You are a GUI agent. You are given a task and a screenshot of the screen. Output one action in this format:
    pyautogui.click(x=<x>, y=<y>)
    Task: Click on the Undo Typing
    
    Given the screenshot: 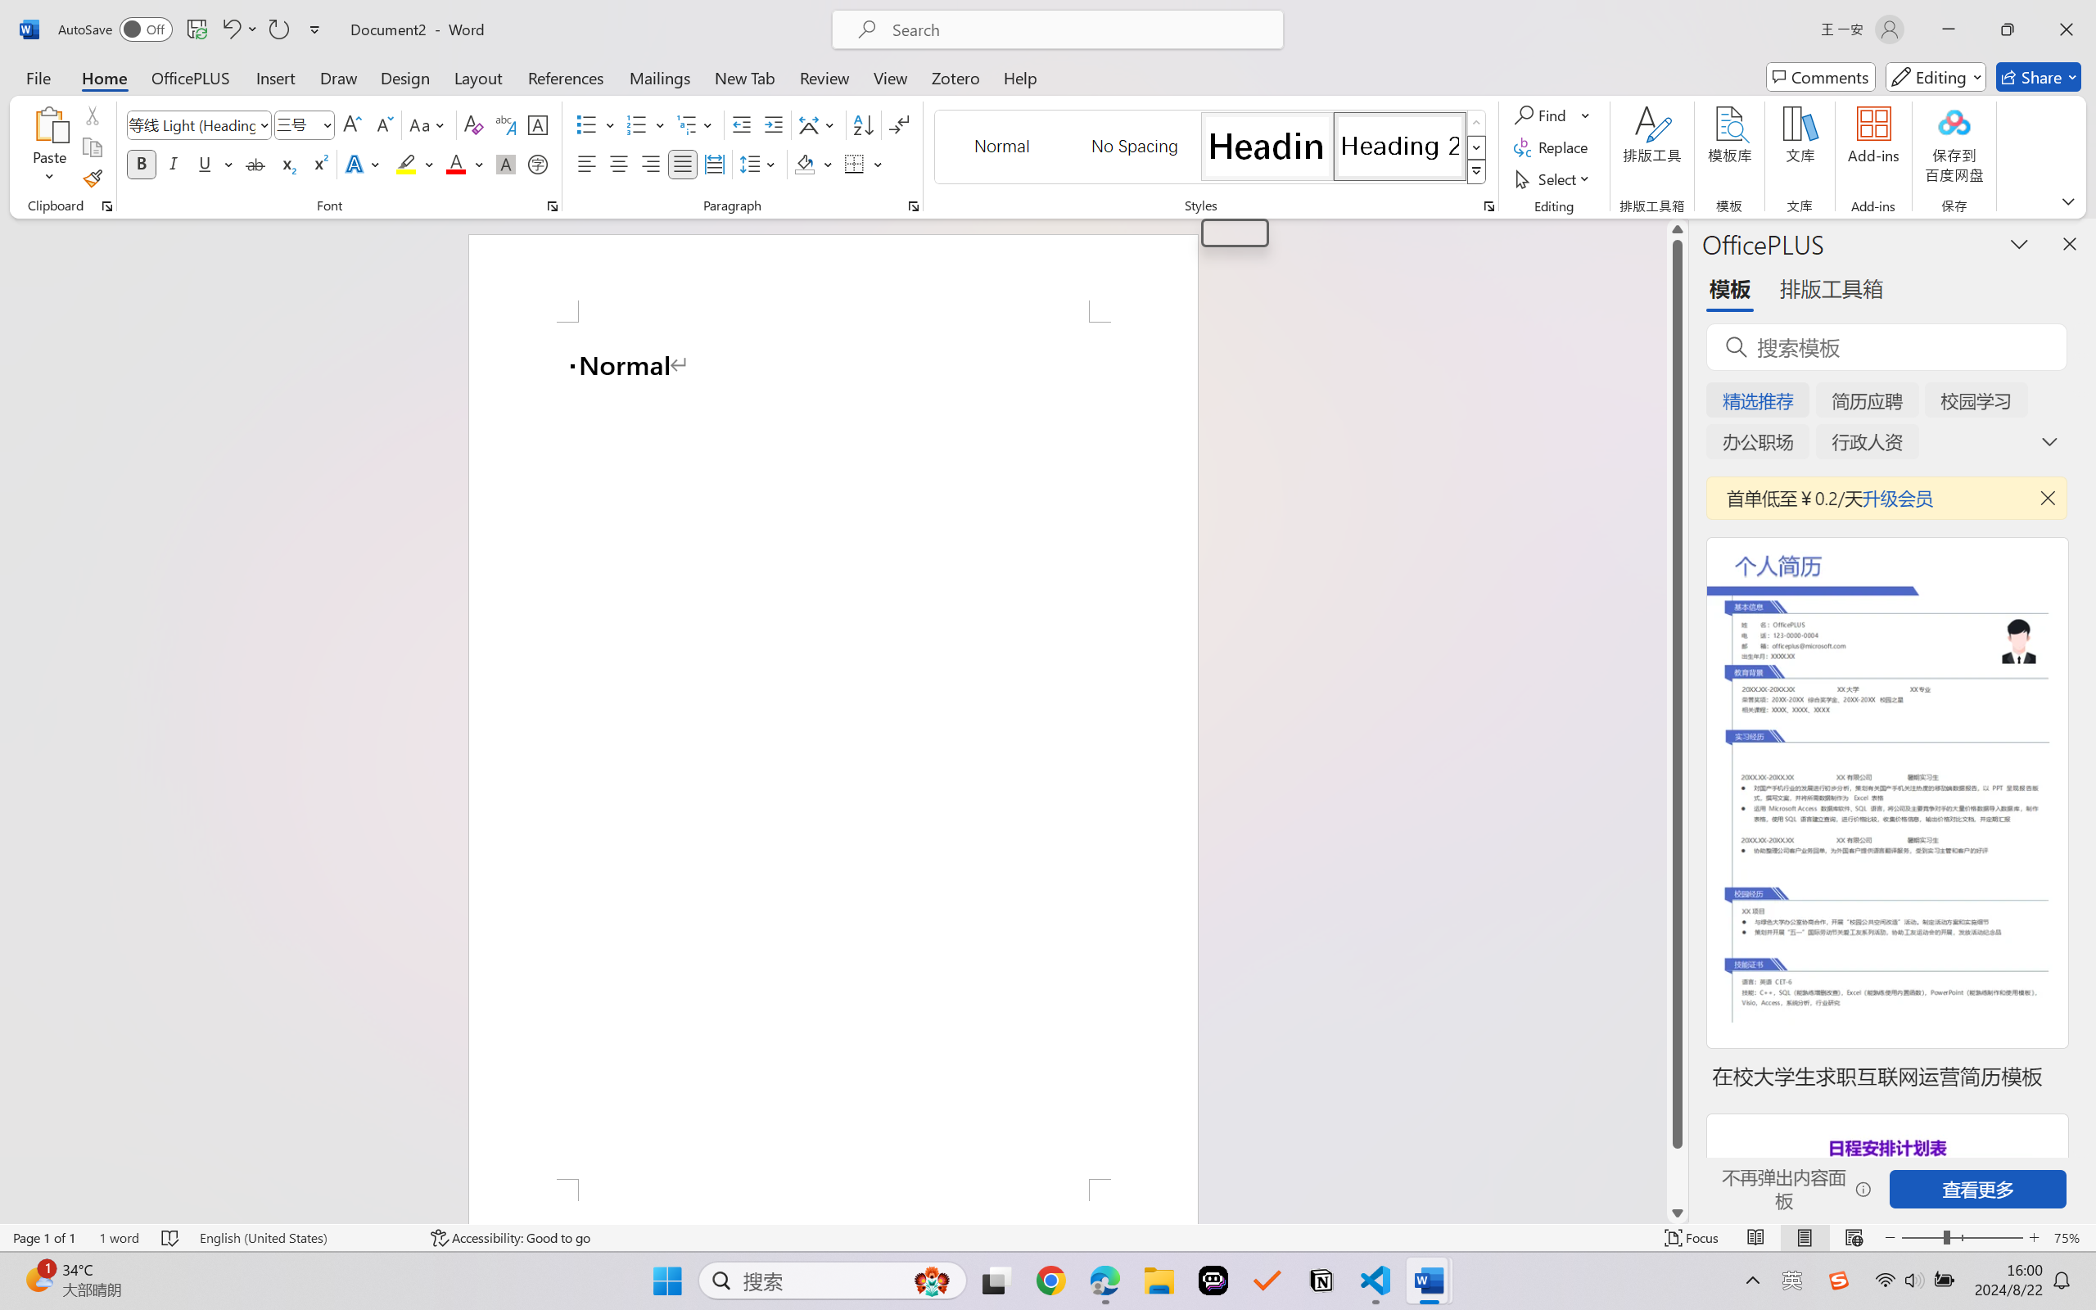 What is the action you would take?
    pyautogui.click(x=230, y=29)
    